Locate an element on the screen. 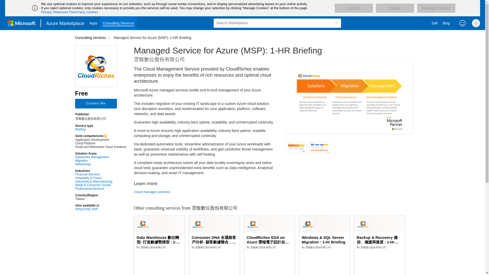 The image size is (489, 275). Manage cookies is located at coordinates (436, 8).